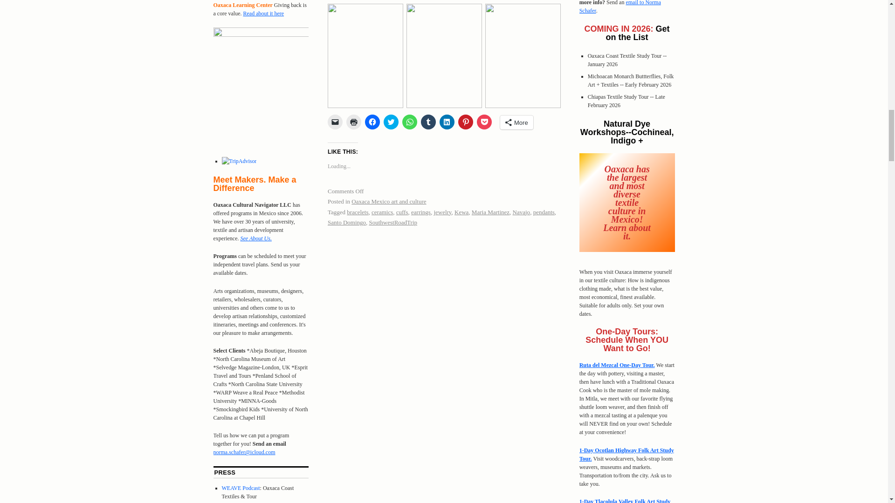 Image resolution: width=895 pixels, height=503 pixels. I want to click on earrings, so click(420, 212).